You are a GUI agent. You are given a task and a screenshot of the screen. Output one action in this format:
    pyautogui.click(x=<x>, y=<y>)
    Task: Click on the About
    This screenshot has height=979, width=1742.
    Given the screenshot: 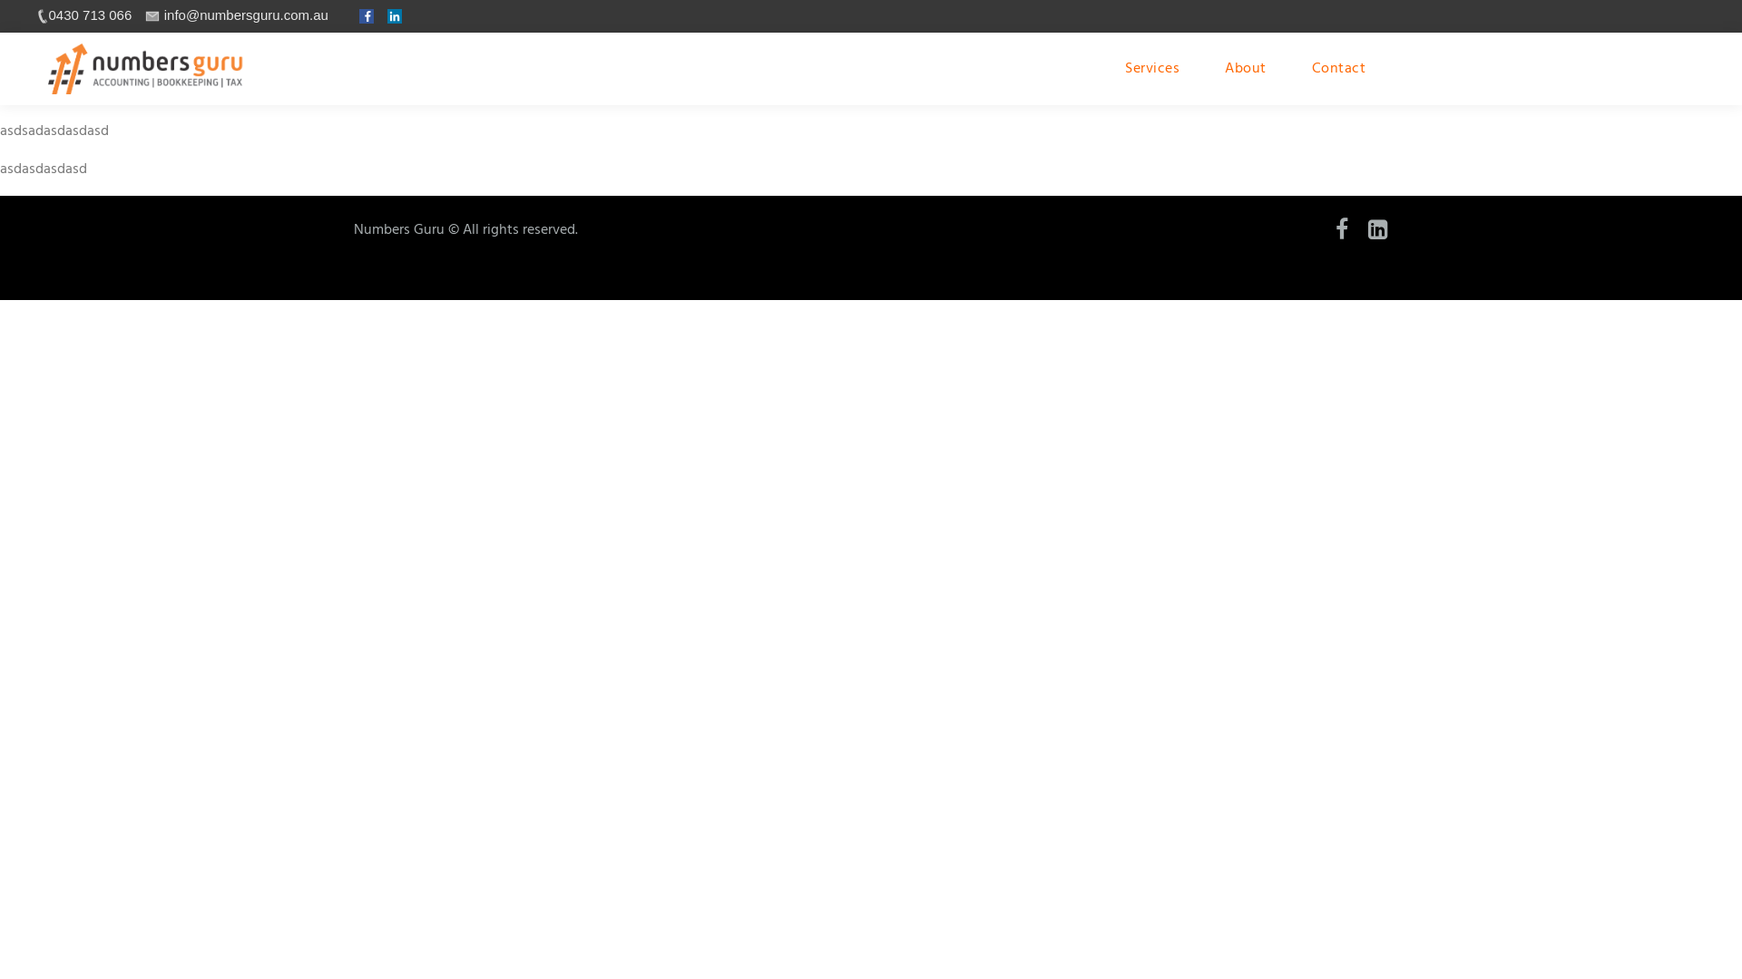 What is the action you would take?
    pyautogui.click(x=1246, y=69)
    